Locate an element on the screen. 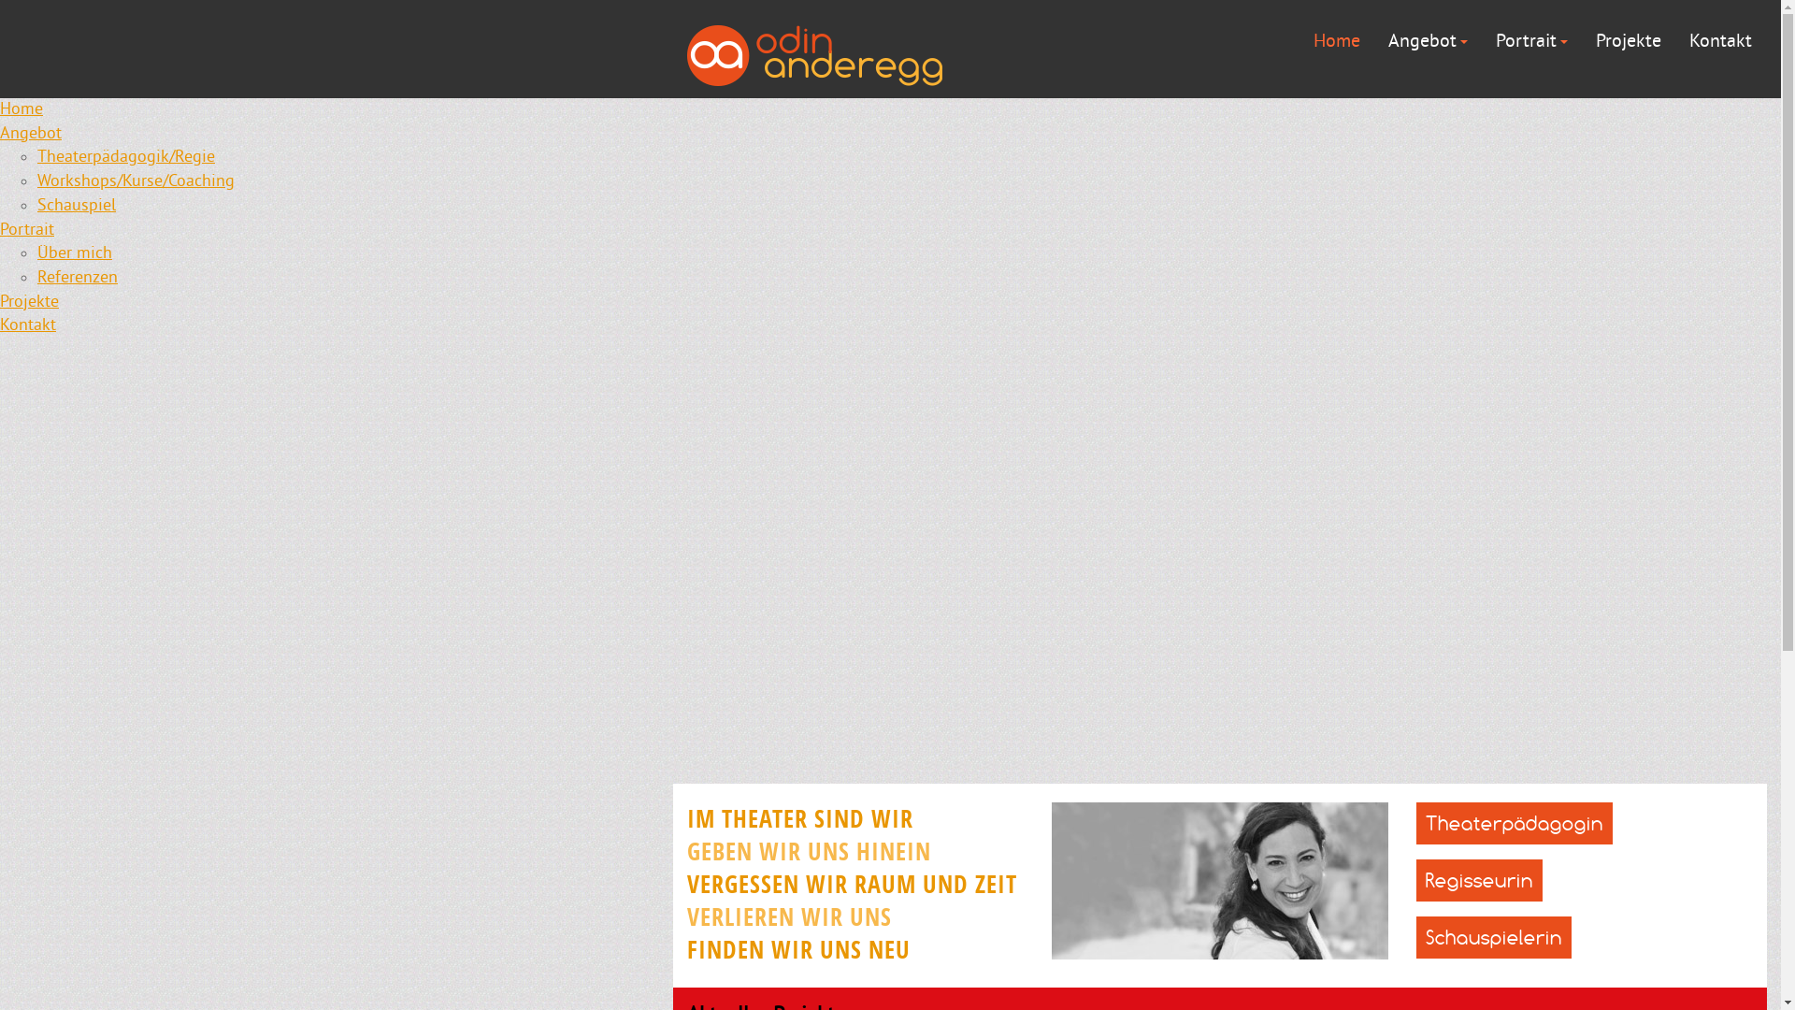 Image resolution: width=1795 pixels, height=1010 pixels. Projekte is located at coordinates (1629, 41).